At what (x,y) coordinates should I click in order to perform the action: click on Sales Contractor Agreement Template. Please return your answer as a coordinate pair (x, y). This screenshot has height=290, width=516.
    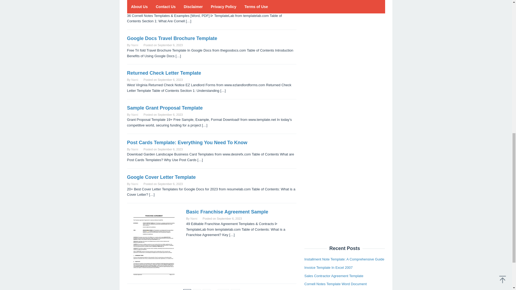
    Looking at the image, I should click on (334, 159).